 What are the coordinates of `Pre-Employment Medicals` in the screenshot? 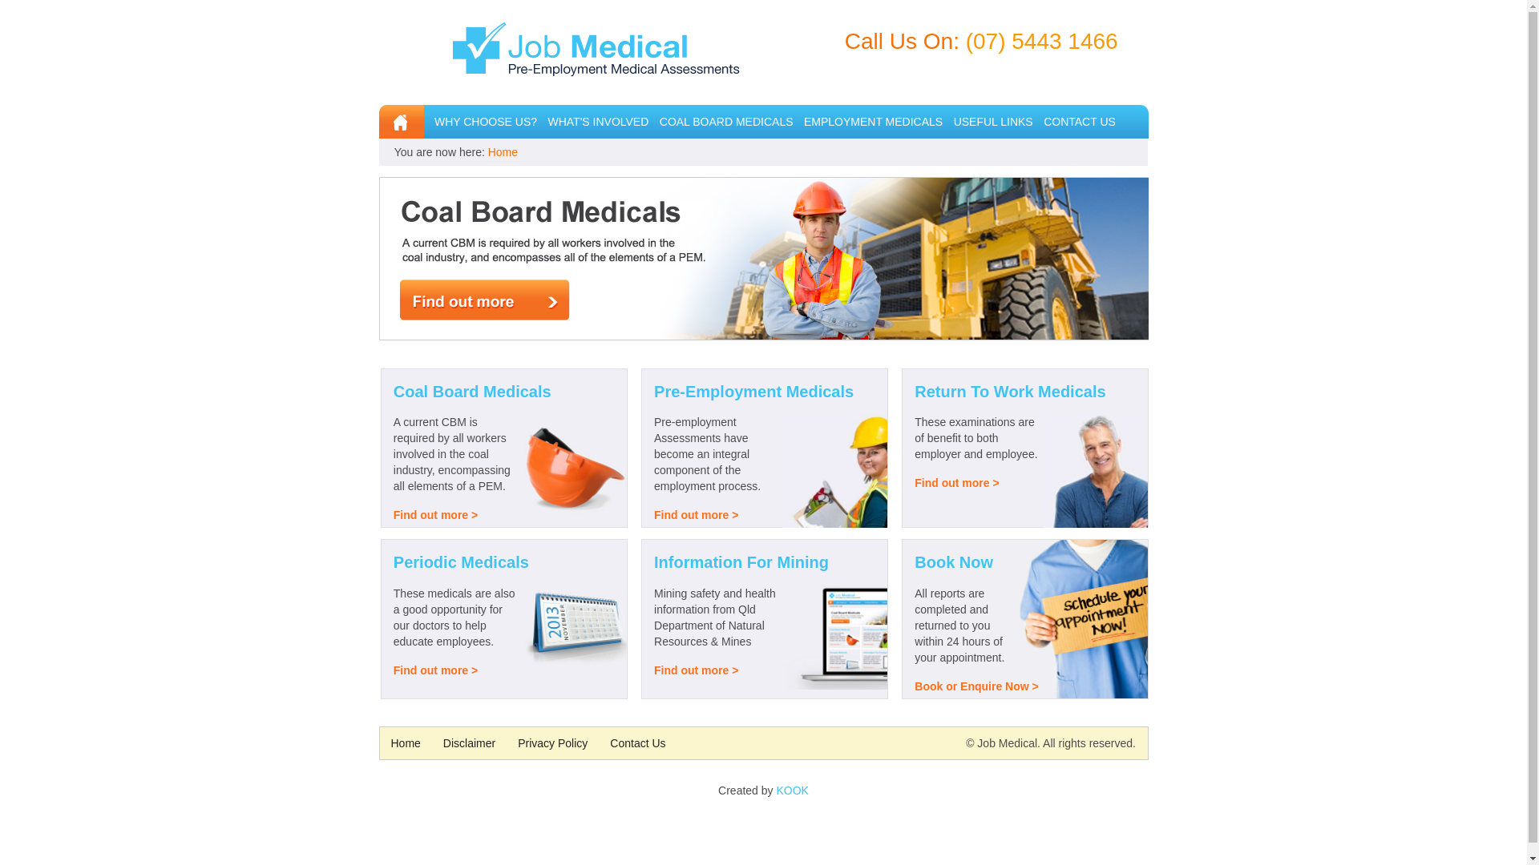 It's located at (753, 392).